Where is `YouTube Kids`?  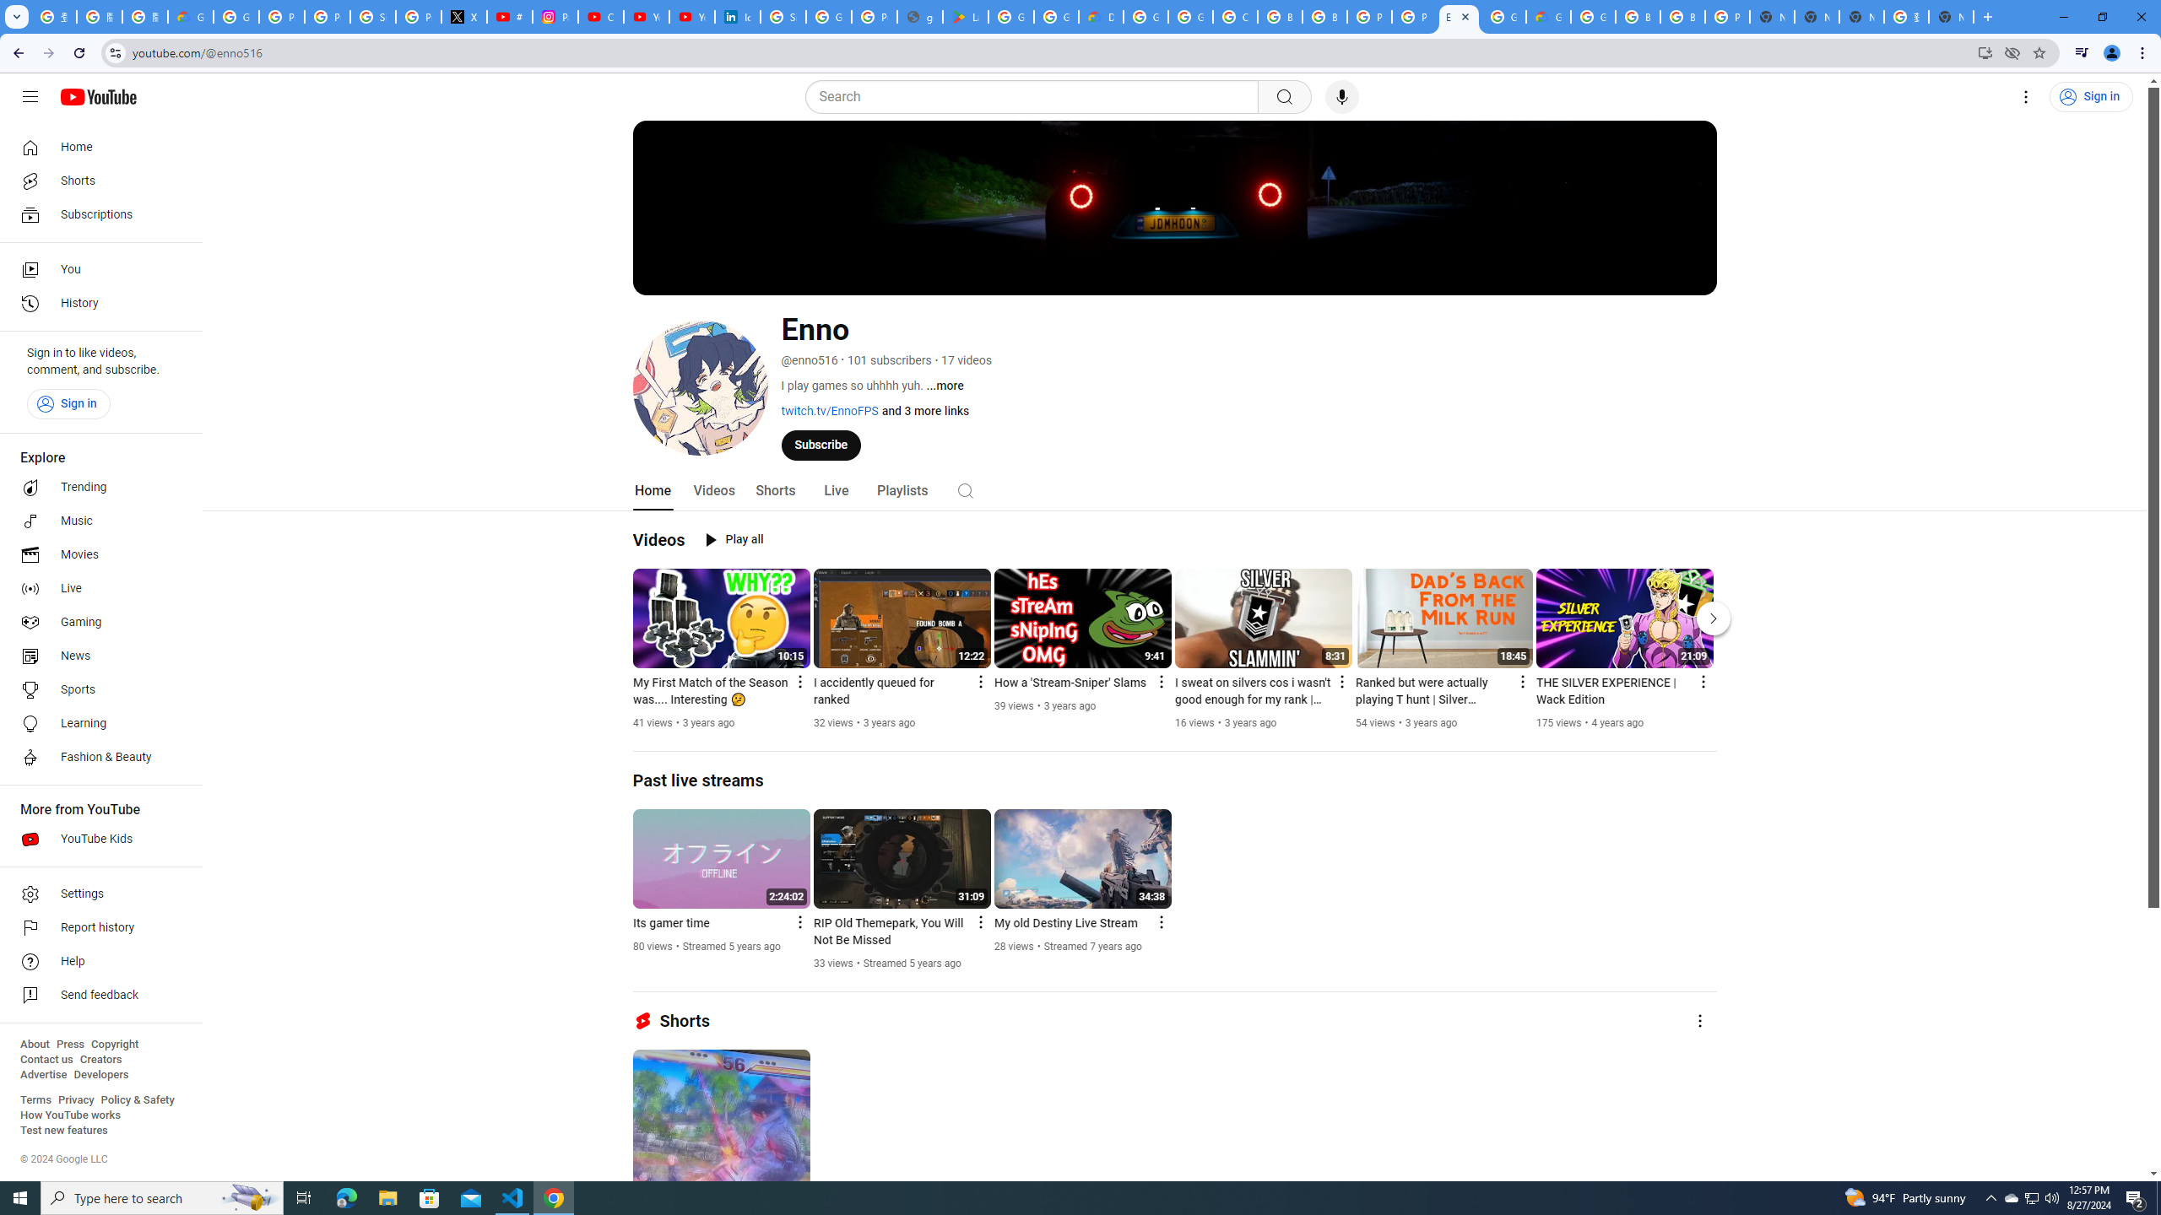 YouTube Kids is located at coordinates (96, 839).